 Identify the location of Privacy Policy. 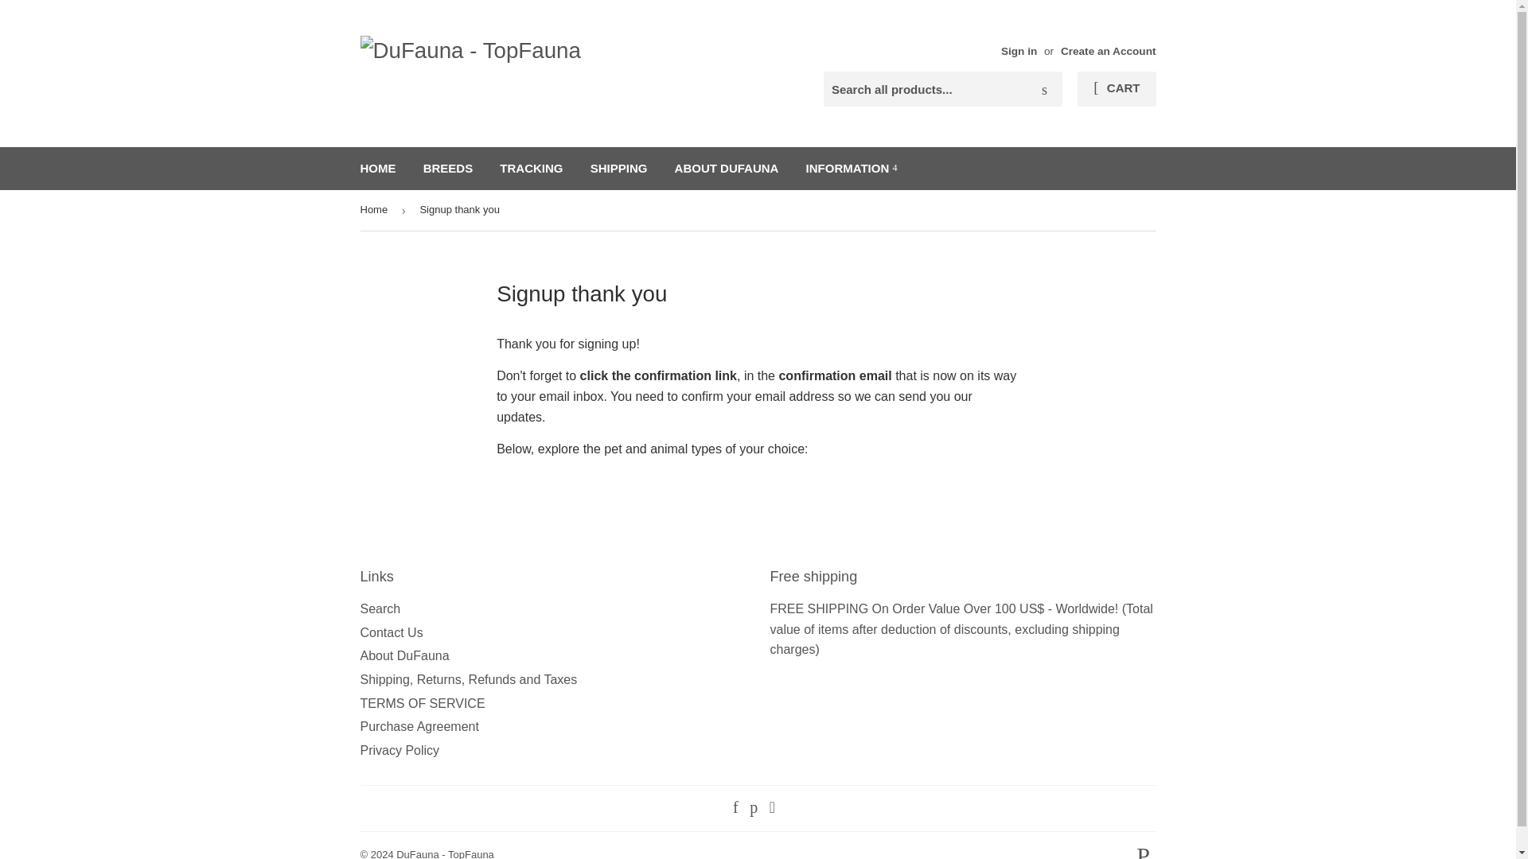
(400, 750).